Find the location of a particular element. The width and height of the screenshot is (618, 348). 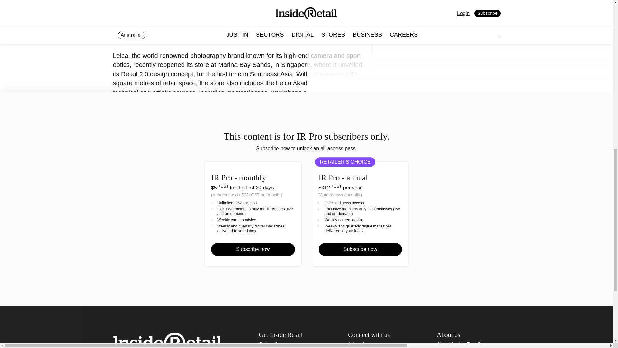

Sectors is located at coordinates (446, 118).